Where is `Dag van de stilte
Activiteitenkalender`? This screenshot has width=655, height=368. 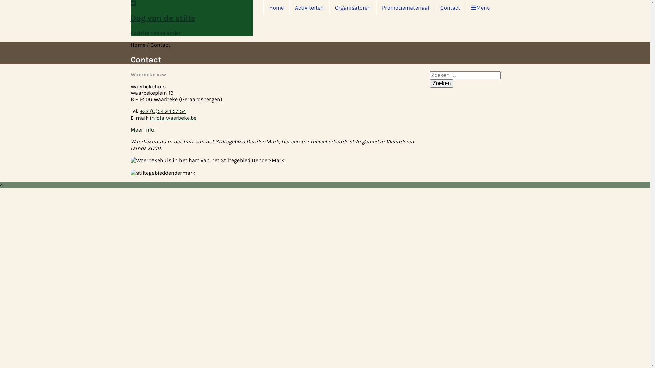
Dag van de stilte
Activiteitenkalender is located at coordinates (192, 18).